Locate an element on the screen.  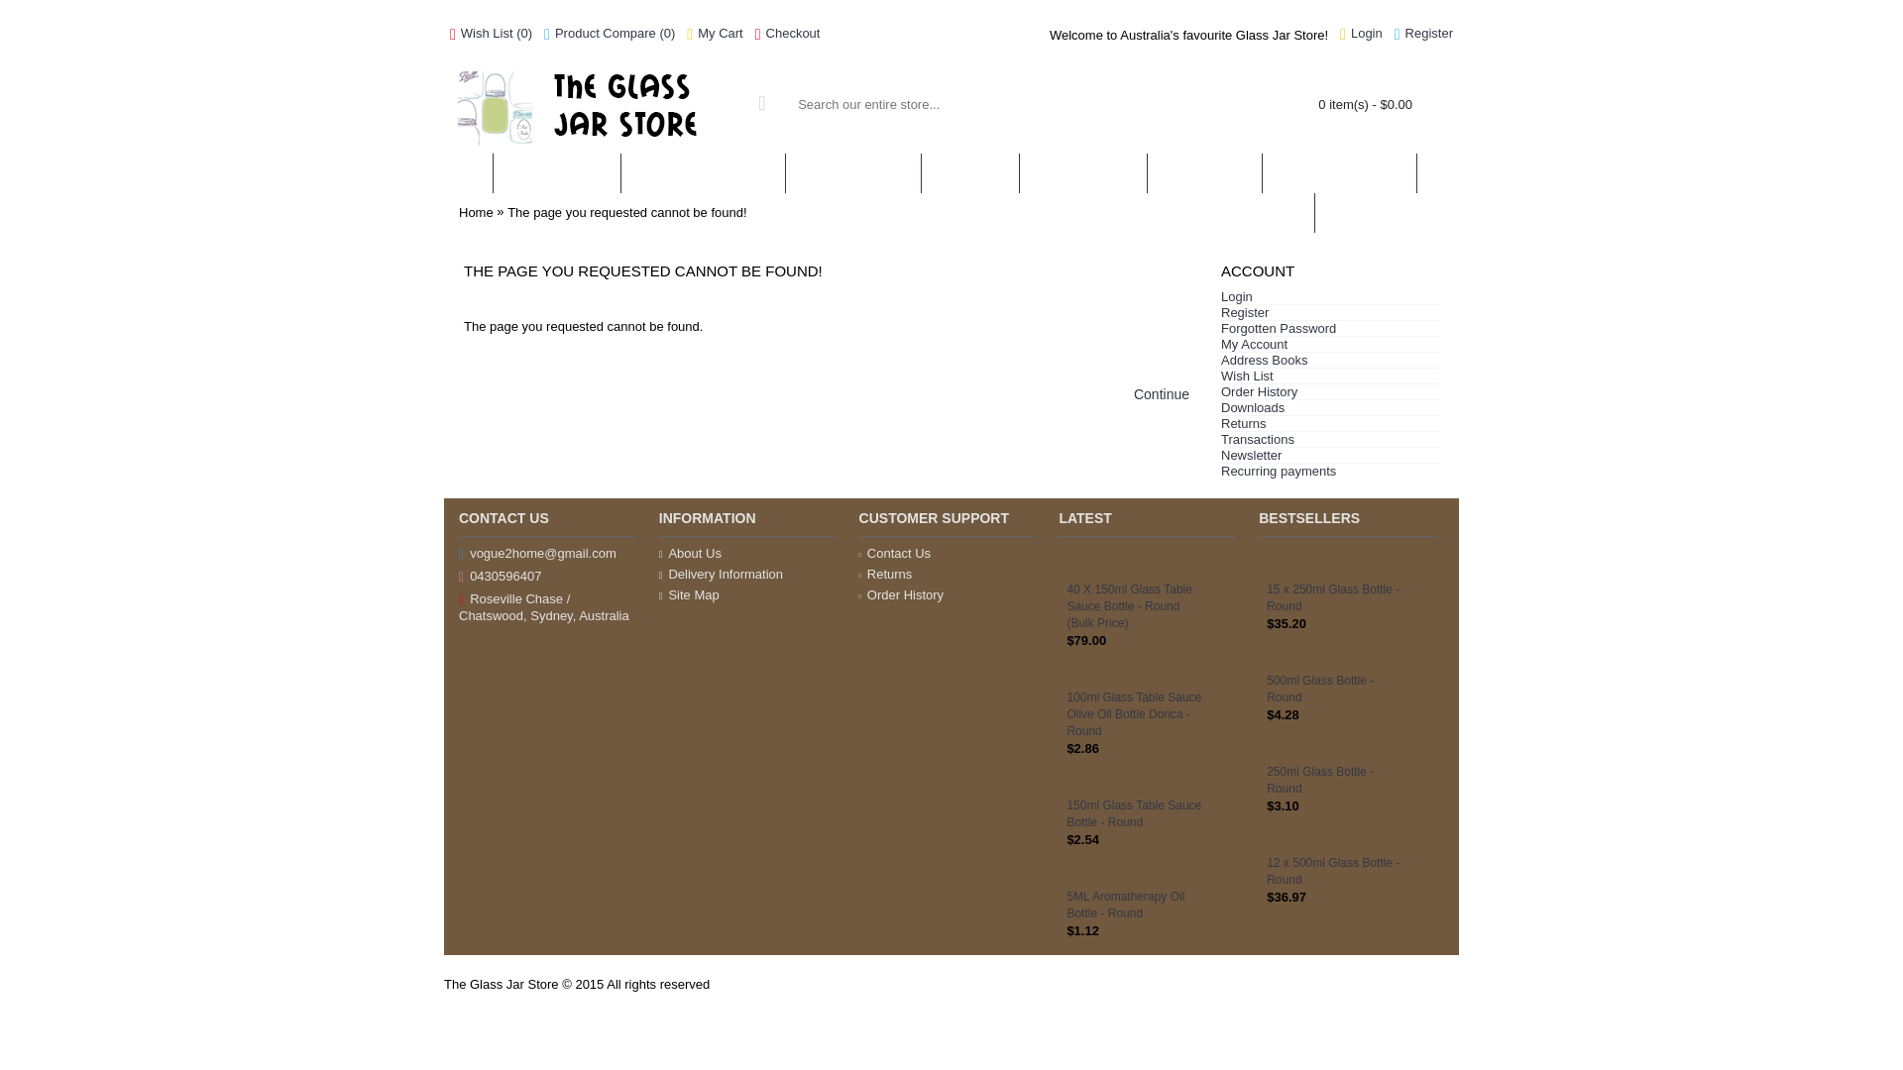
40 X 150ml Glass Table Sauce Bottle - Round (Bulk Price) is located at coordinates (1073, 567).